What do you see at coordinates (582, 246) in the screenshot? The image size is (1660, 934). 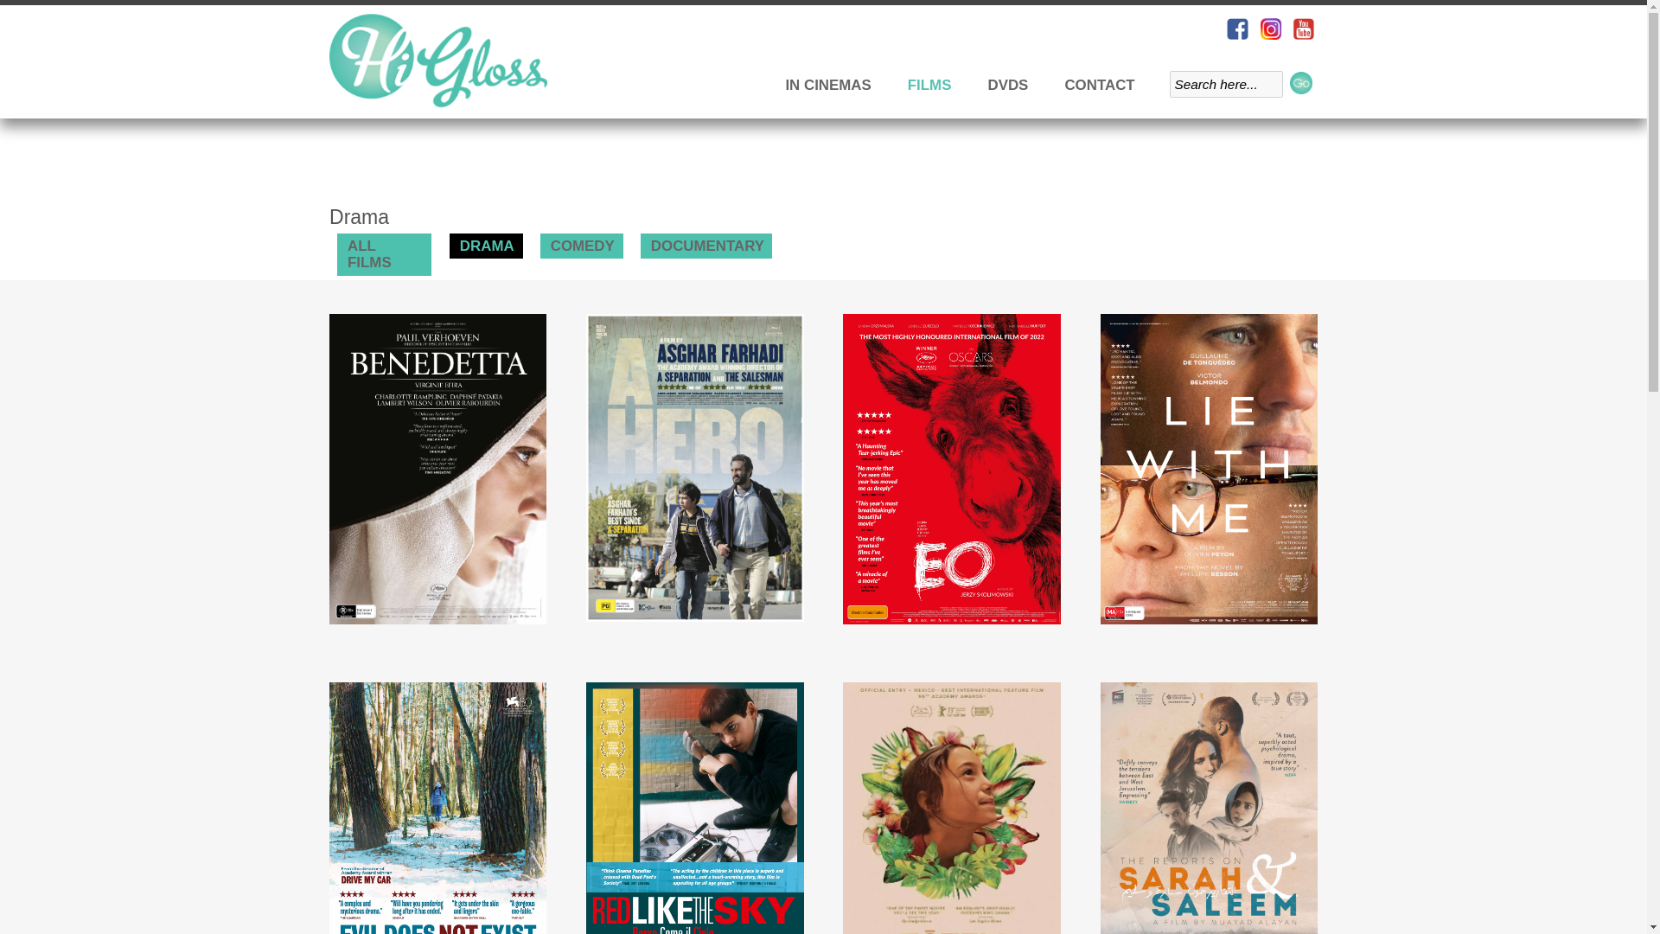 I see `COMEDY` at bounding box center [582, 246].